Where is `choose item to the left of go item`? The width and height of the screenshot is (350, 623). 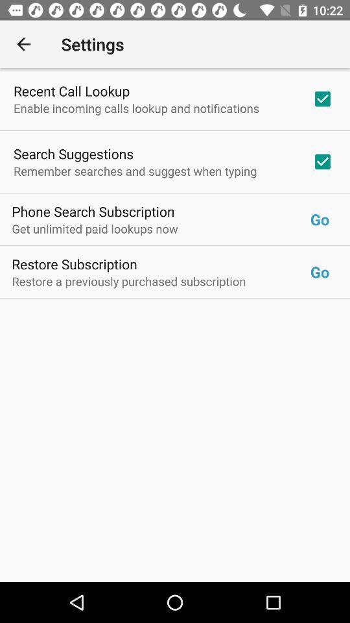 choose item to the left of go item is located at coordinates (161, 228).